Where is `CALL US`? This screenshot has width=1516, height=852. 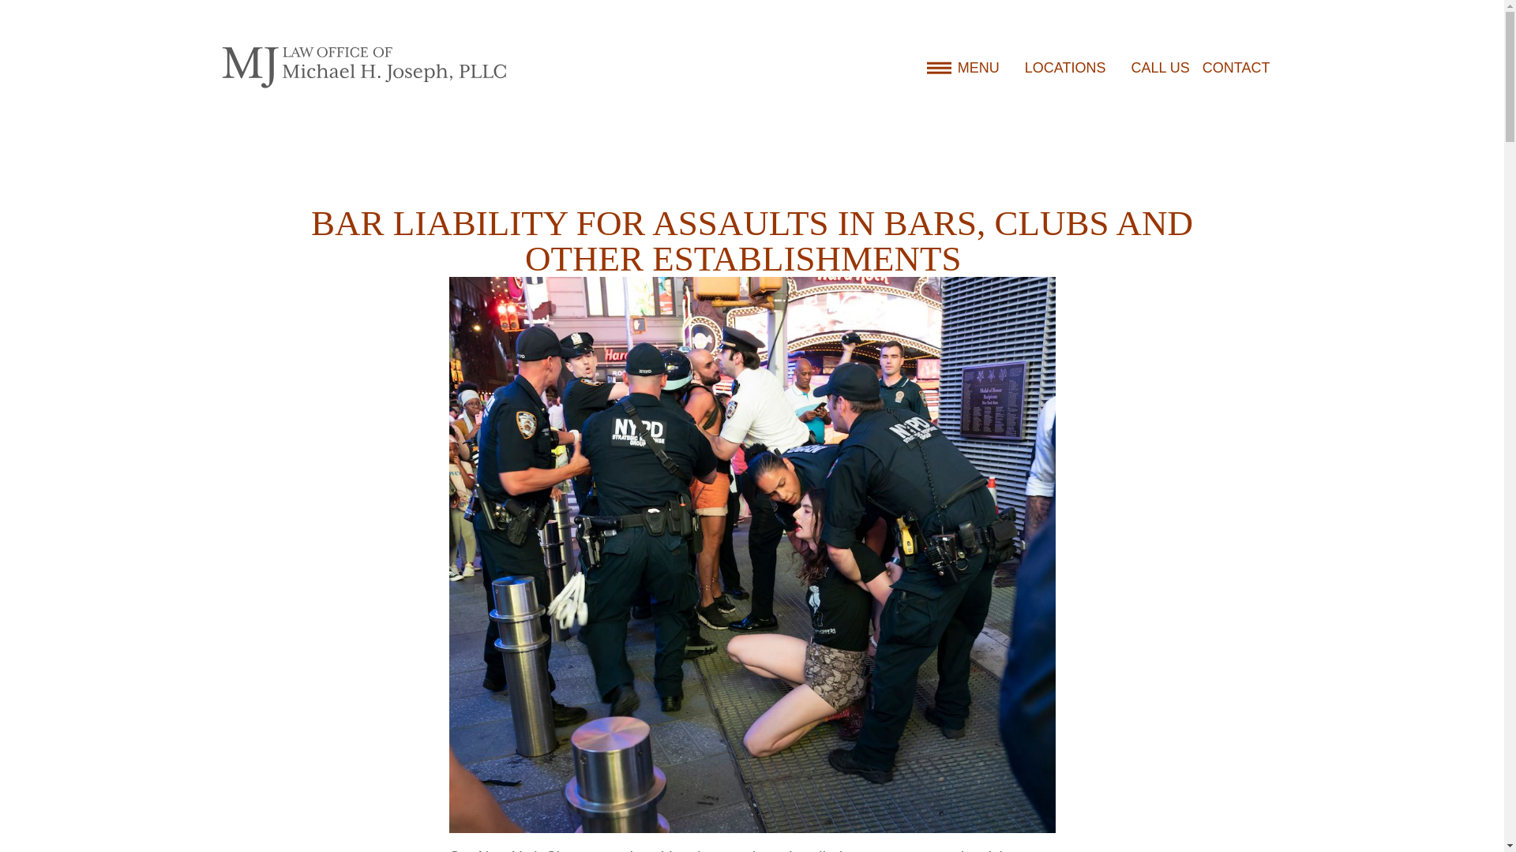 CALL US is located at coordinates (1159, 68).